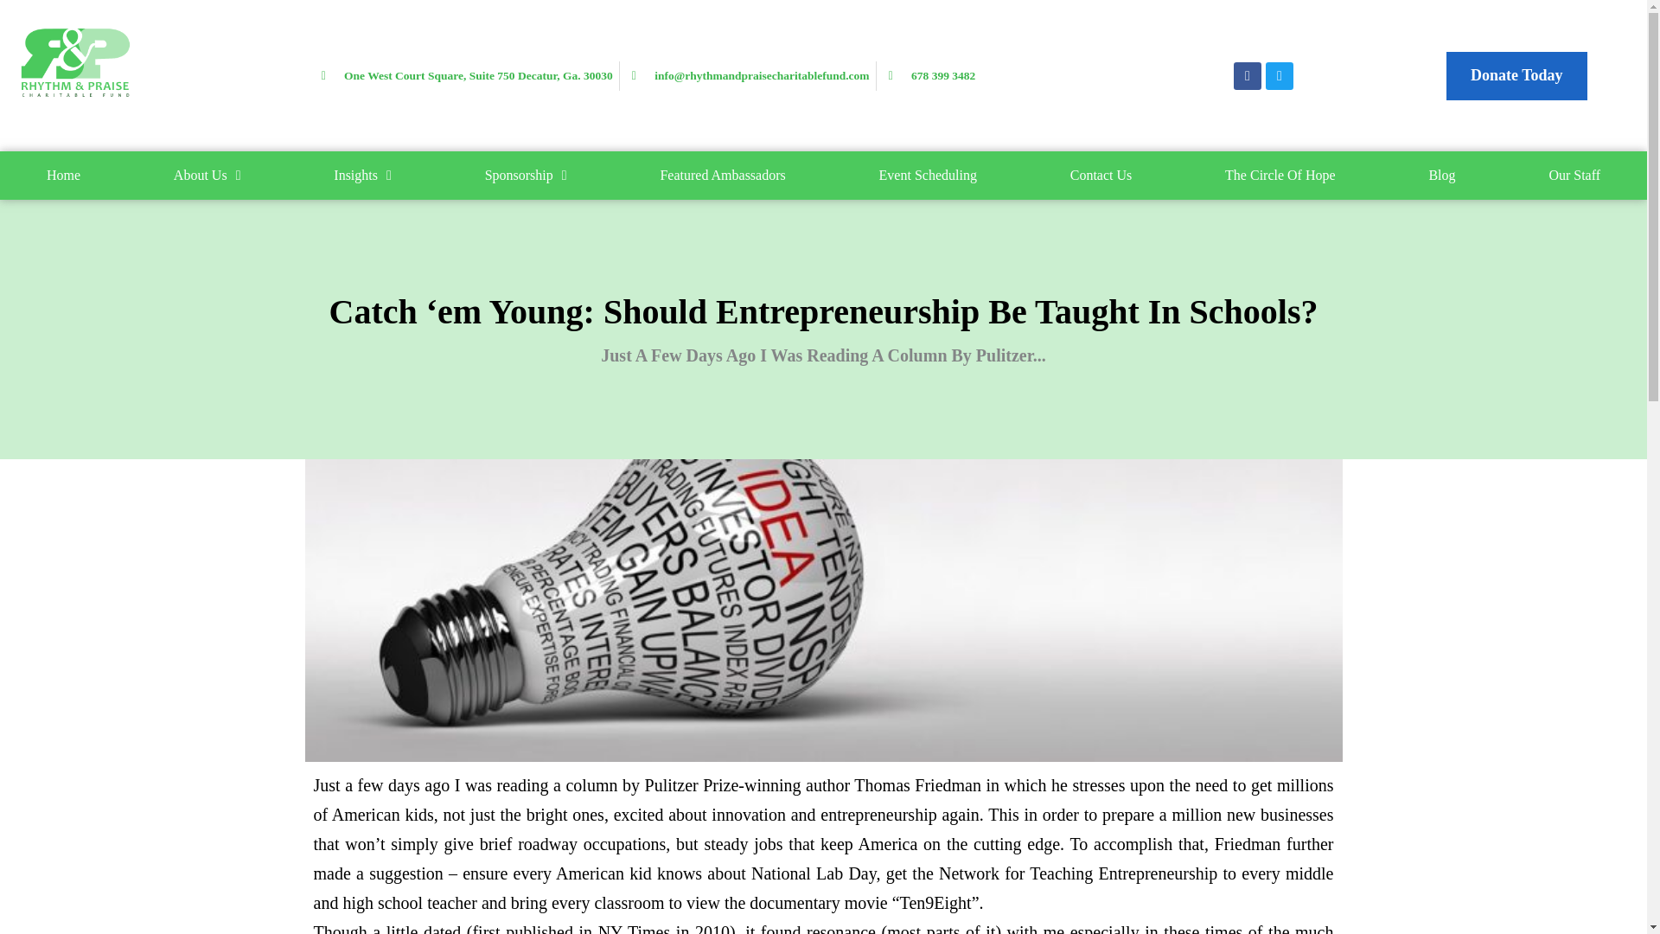 This screenshot has height=934, width=1660. What do you see at coordinates (526, 175) in the screenshot?
I see `Sponsorship` at bounding box center [526, 175].